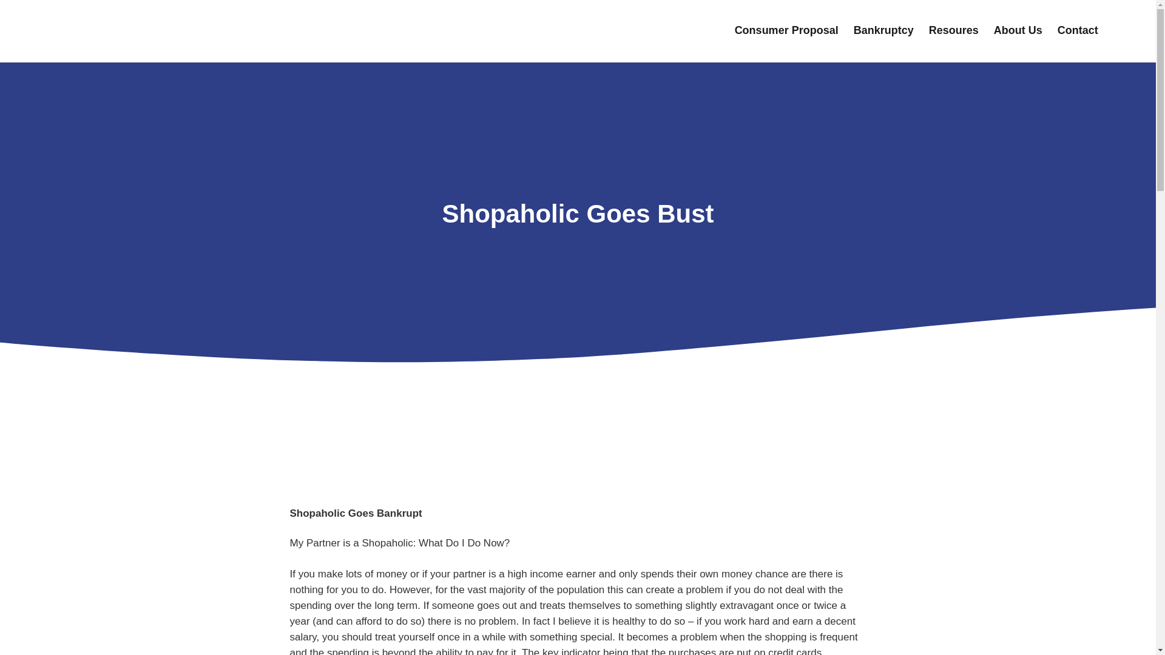 The width and height of the screenshot is (1165, 655). I want to click on Resoures, so click(953, 30).